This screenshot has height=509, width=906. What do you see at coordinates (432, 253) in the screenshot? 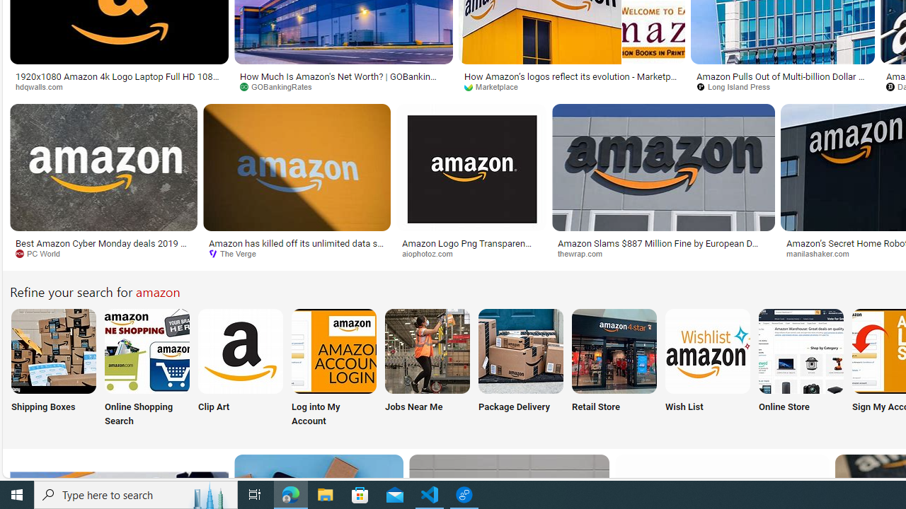
I see `aiophotoz.com` at bounding box center [432, 253].